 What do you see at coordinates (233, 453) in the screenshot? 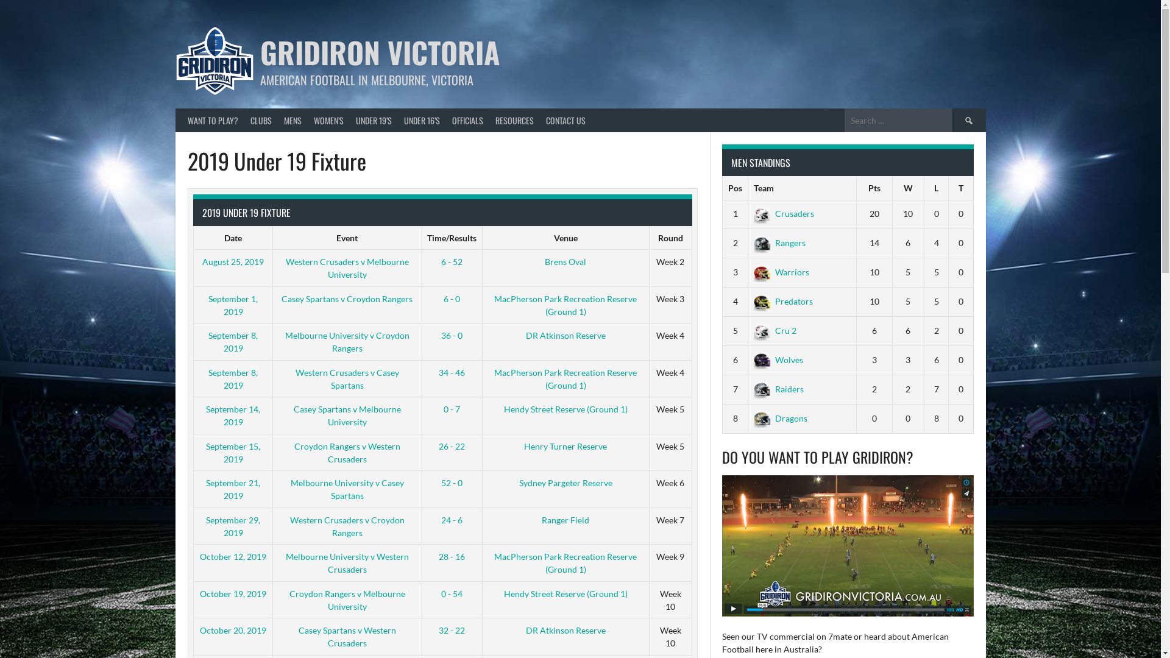
I see `September 15, 2019` at bounding box center [233, 453].